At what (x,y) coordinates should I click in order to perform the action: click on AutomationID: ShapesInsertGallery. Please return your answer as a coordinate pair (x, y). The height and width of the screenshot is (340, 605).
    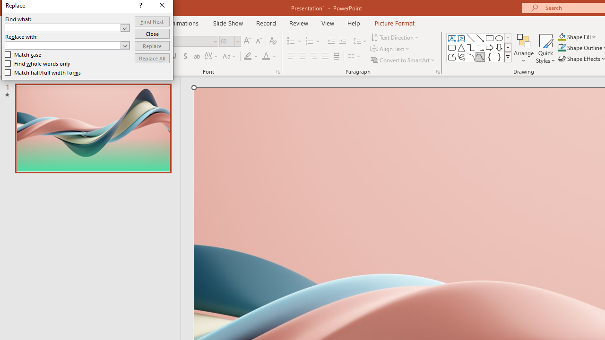
    Looking at the image, I should click on (479, 47).